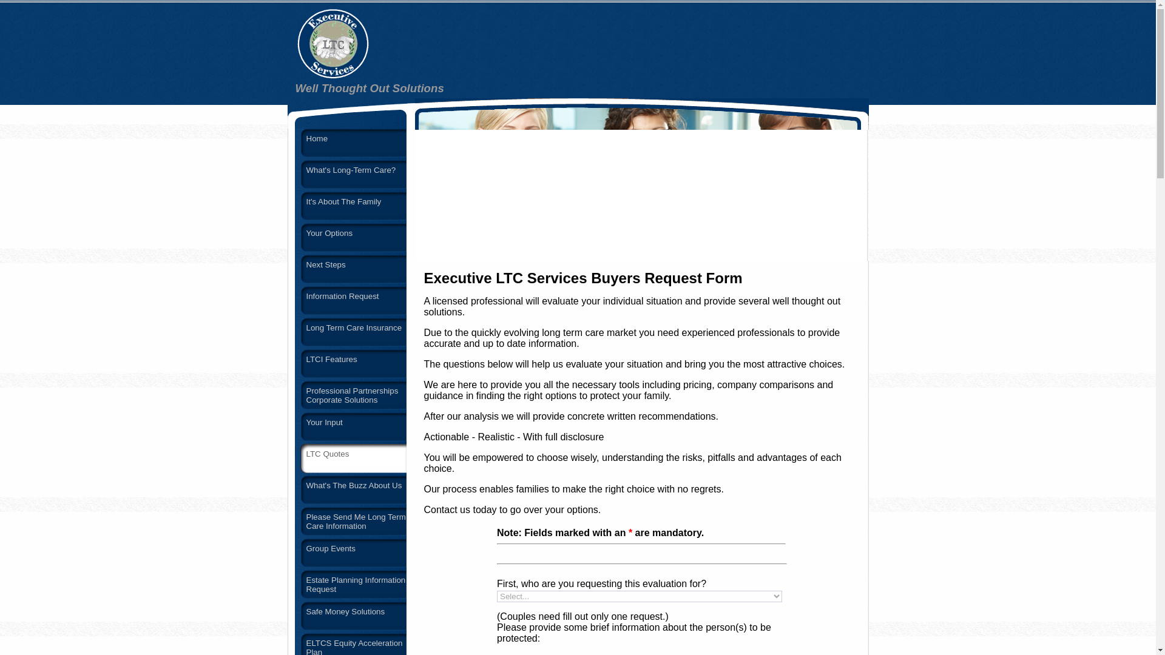  What do you see at coordinates (351, 586) in the screenshot?
I see `Estate Planning Information Request` at bounding box center [351, 586].